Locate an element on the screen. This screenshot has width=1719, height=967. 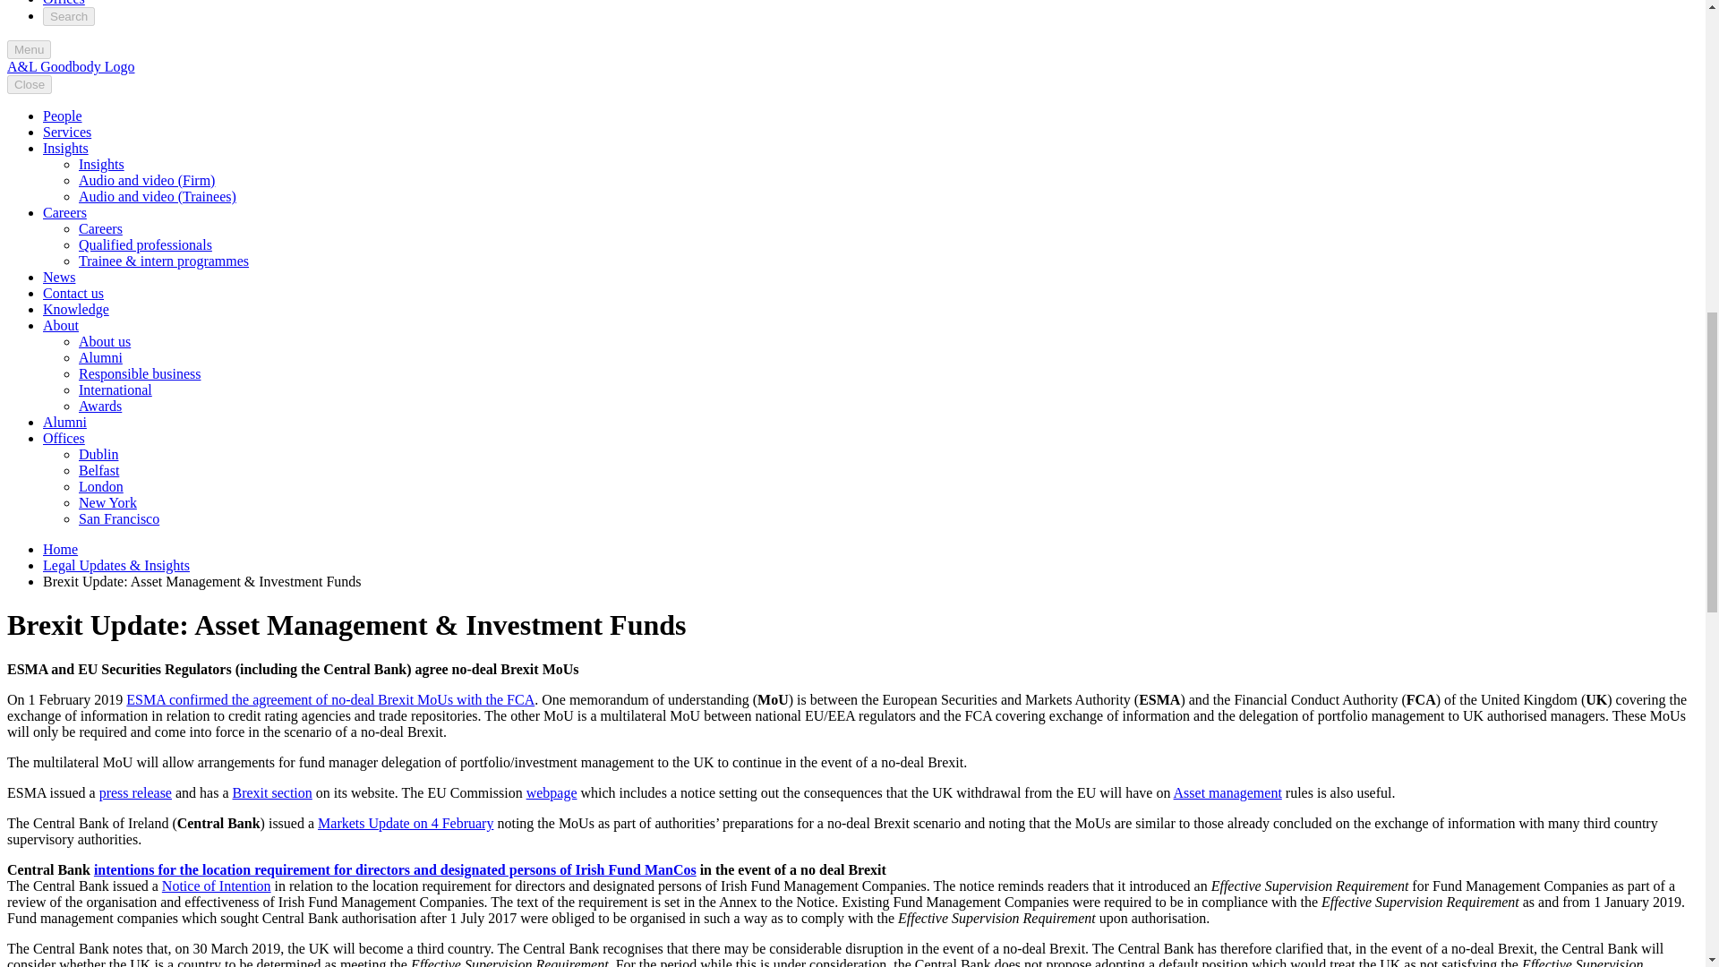
Offices is located at coordinates (64, 3).